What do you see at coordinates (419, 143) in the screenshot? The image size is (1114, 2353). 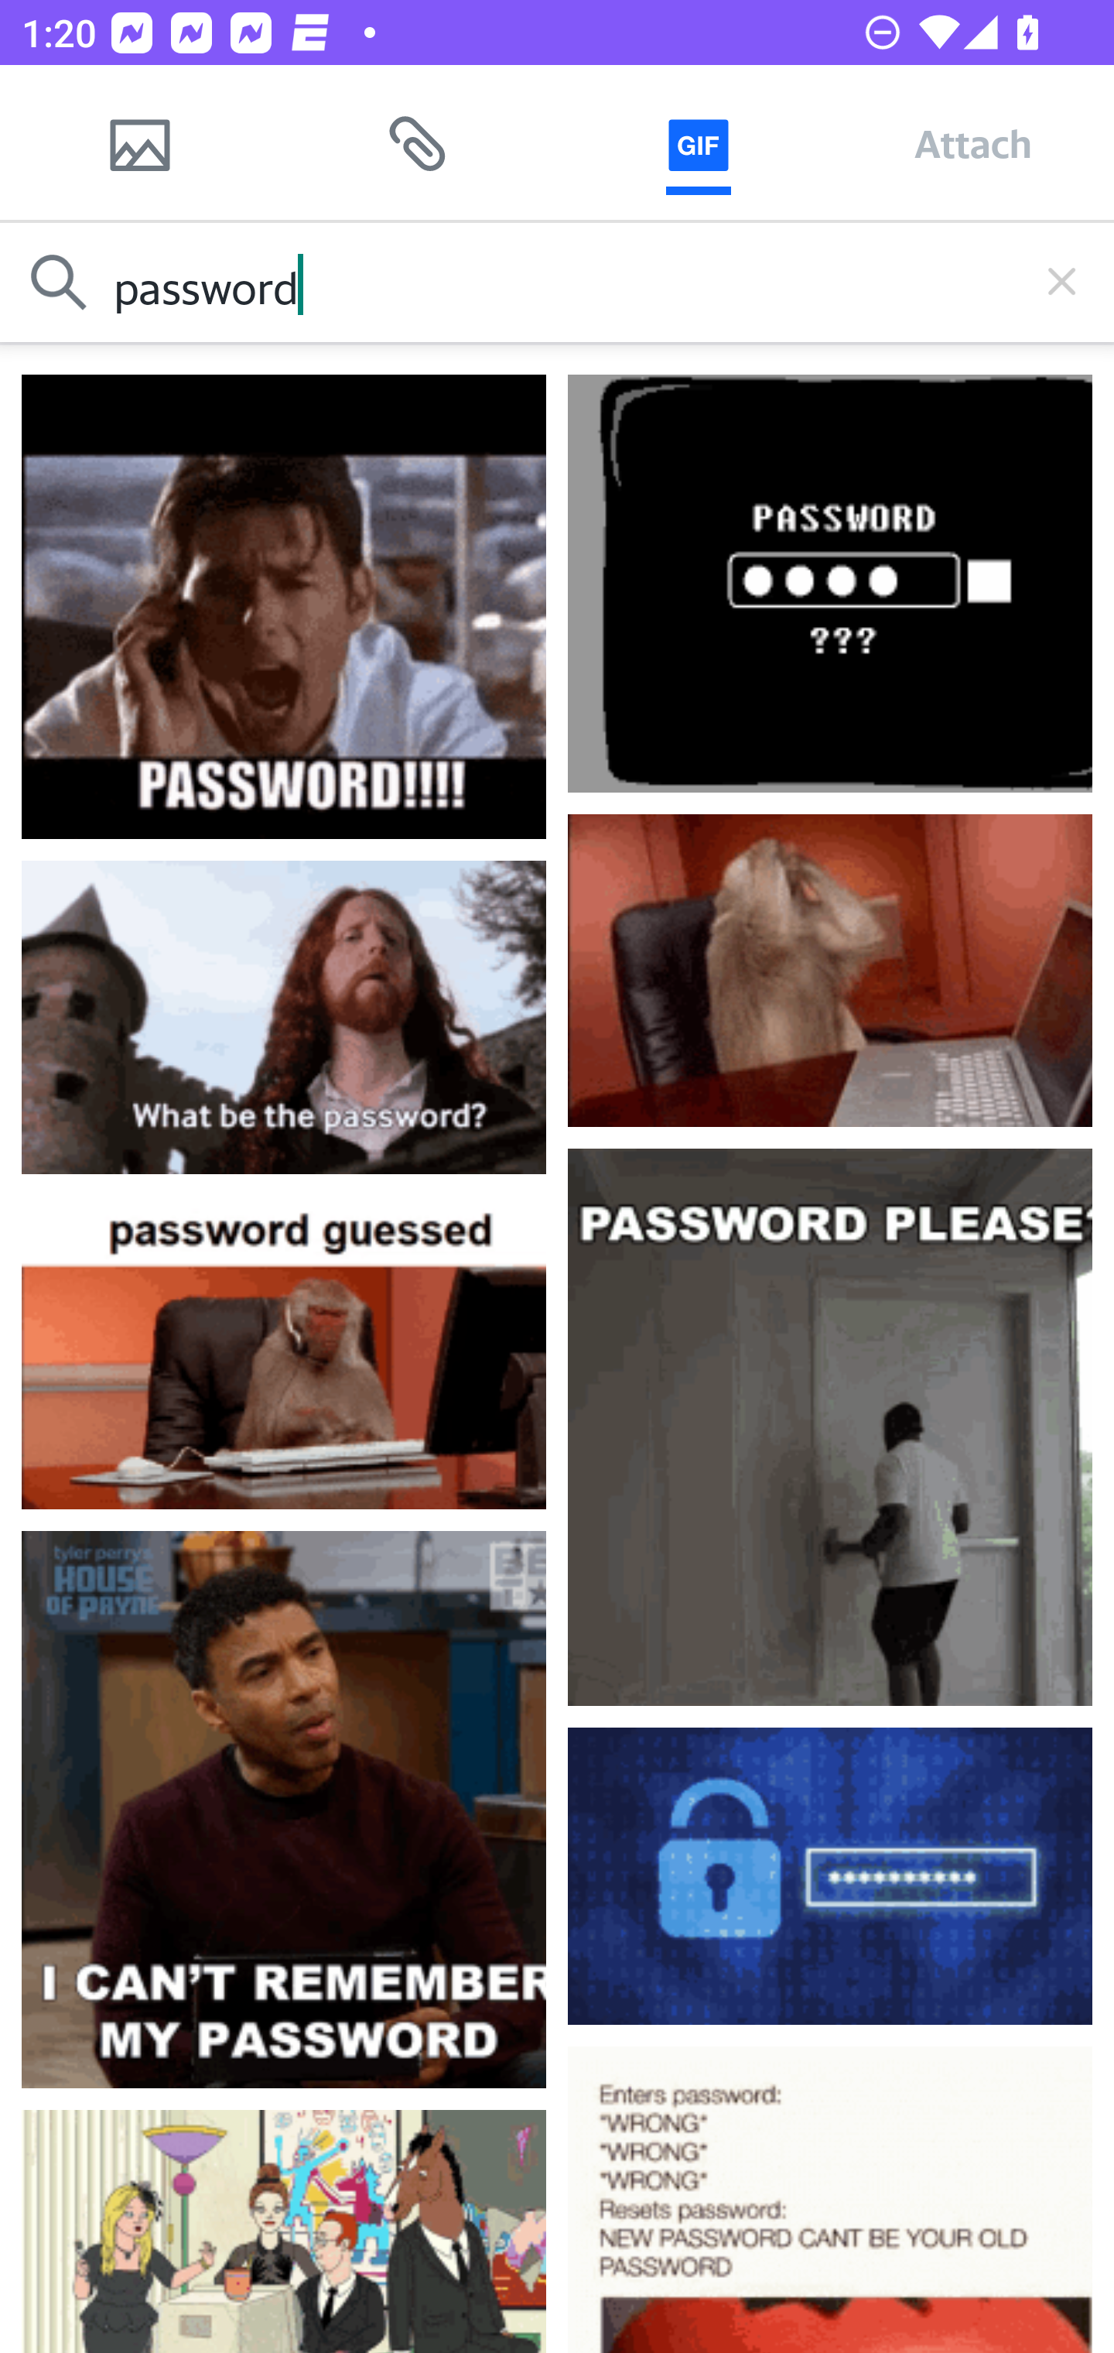 I see `Recent attachments from mail` at bounding box center [419, 143].